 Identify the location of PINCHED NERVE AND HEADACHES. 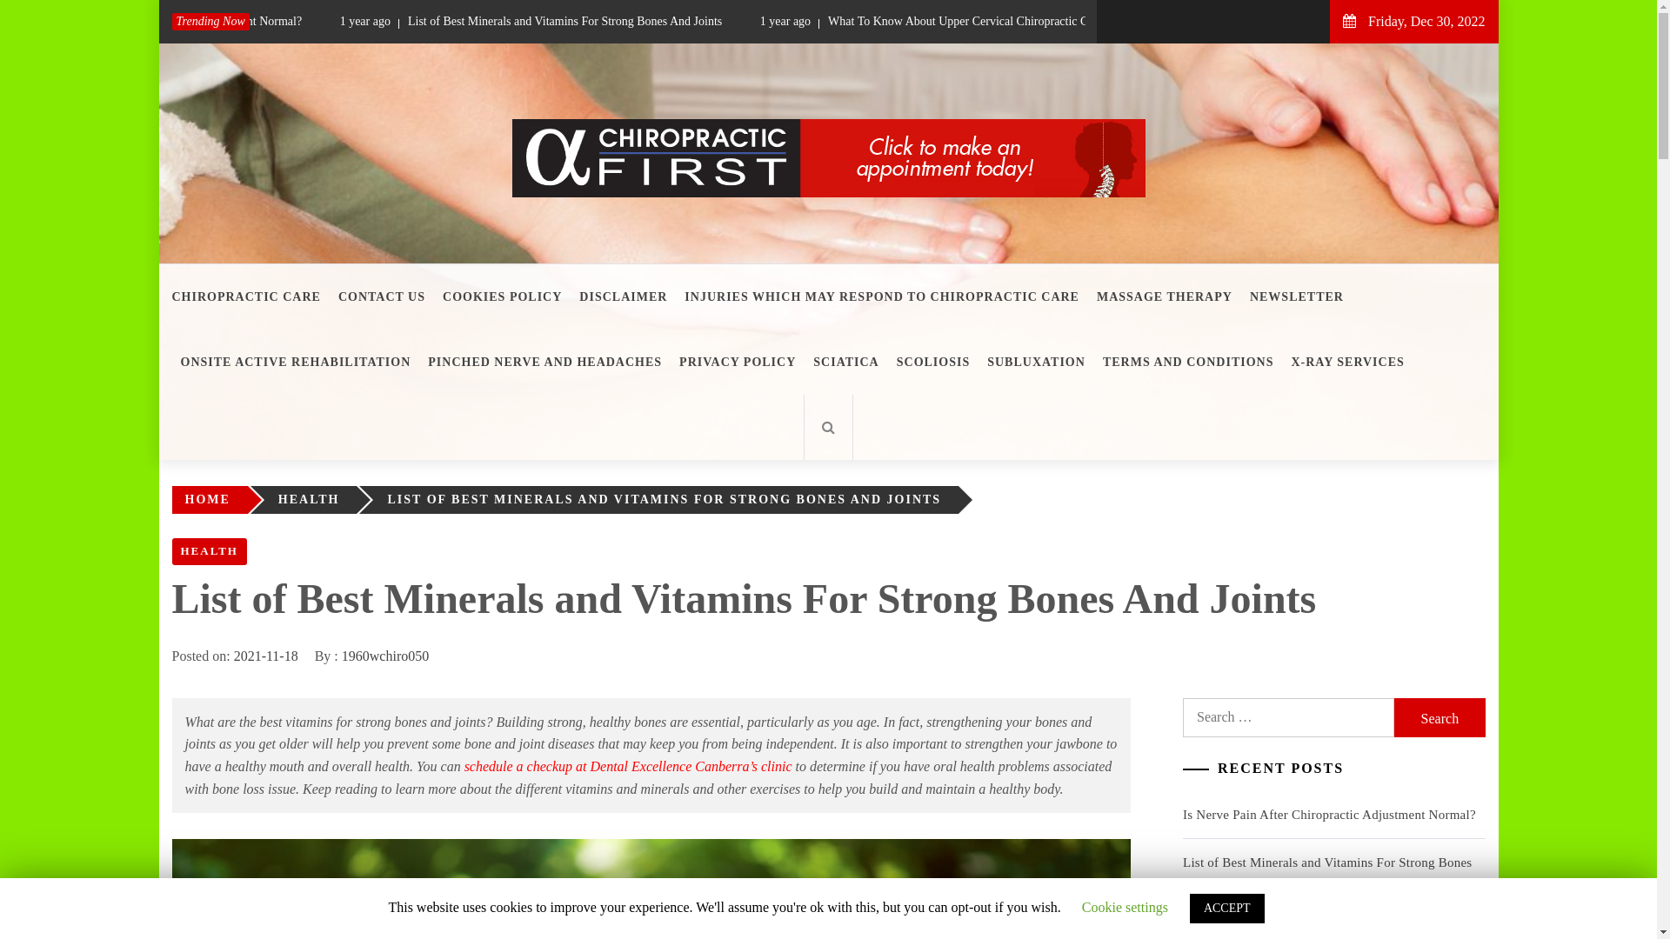
(544, 362).